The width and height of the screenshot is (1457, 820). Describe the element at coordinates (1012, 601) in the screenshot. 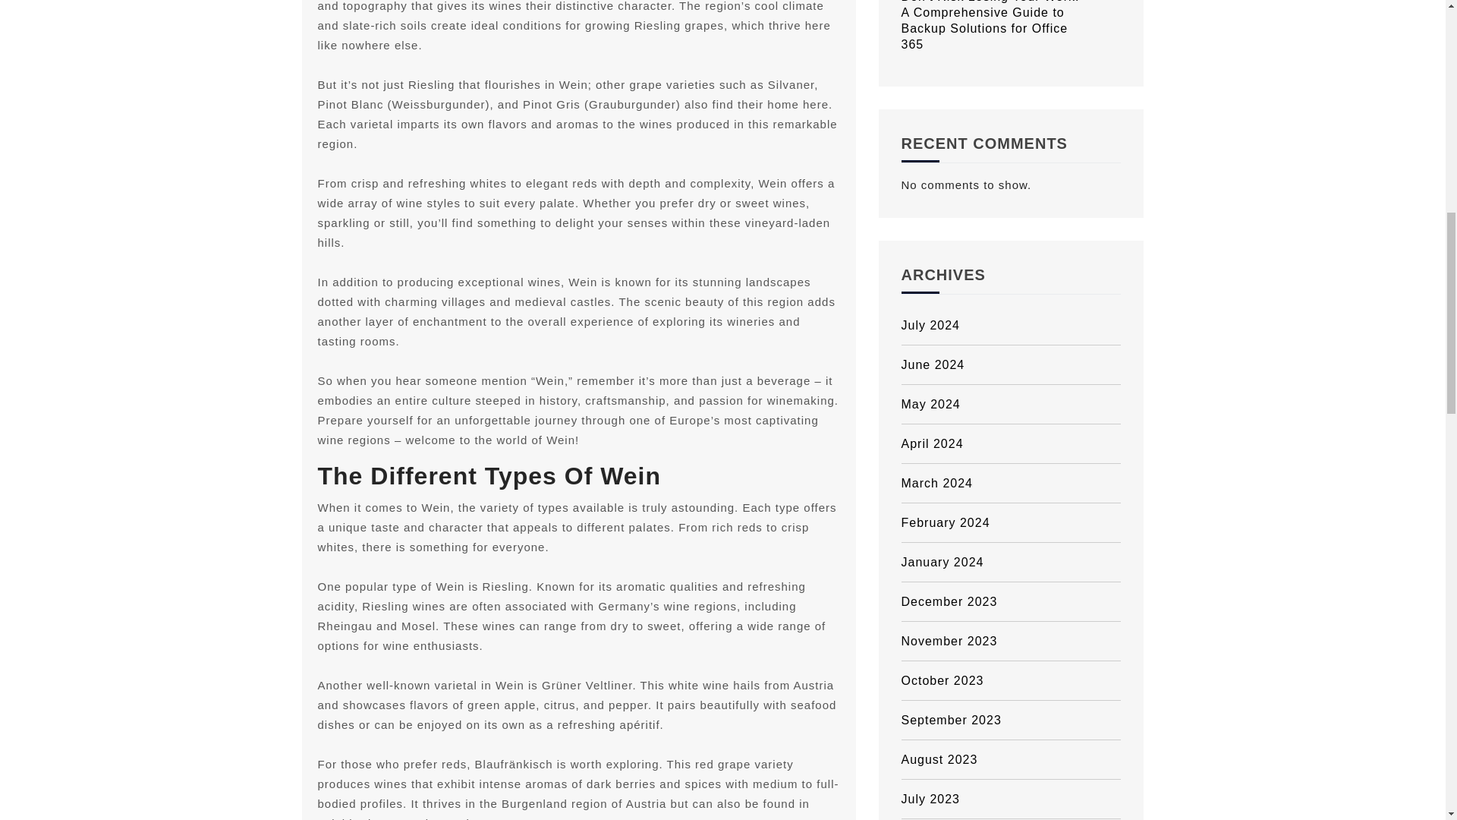

I see `December 2023` at that location.